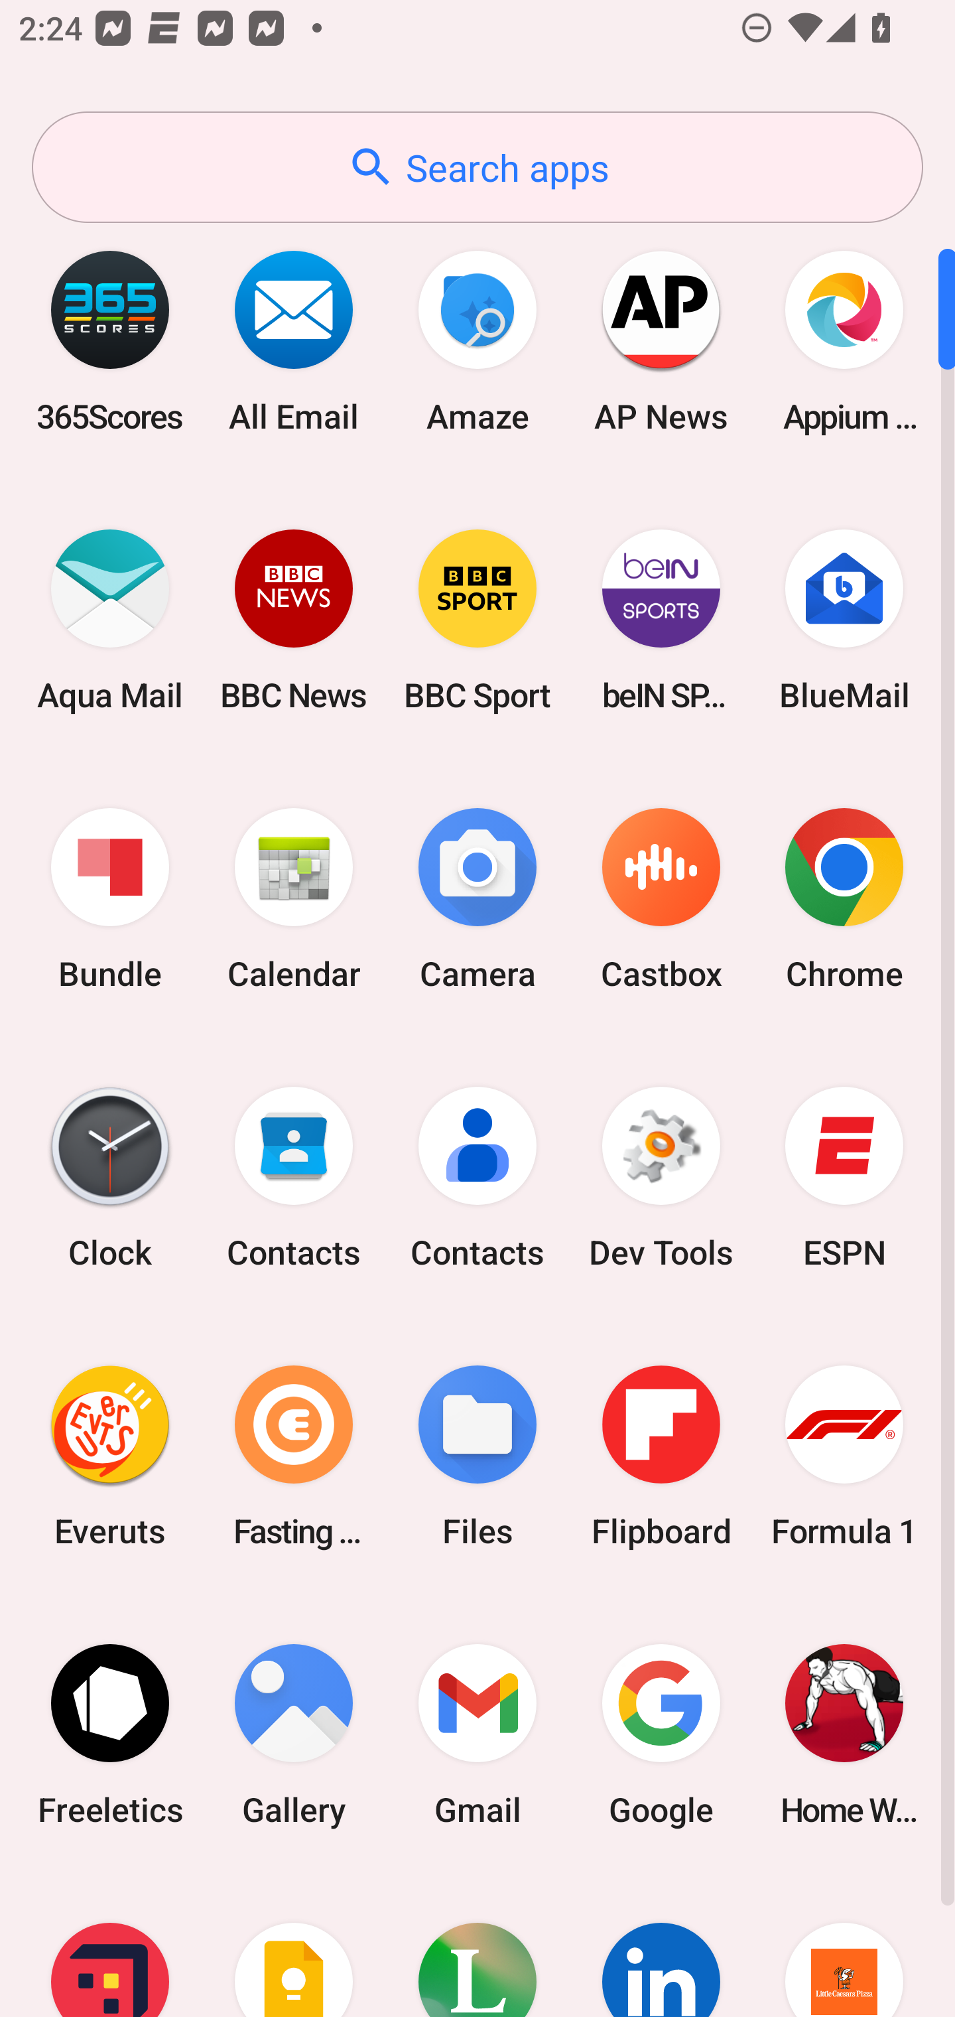  I want to click on Aqua Mail, so click(110, 620).